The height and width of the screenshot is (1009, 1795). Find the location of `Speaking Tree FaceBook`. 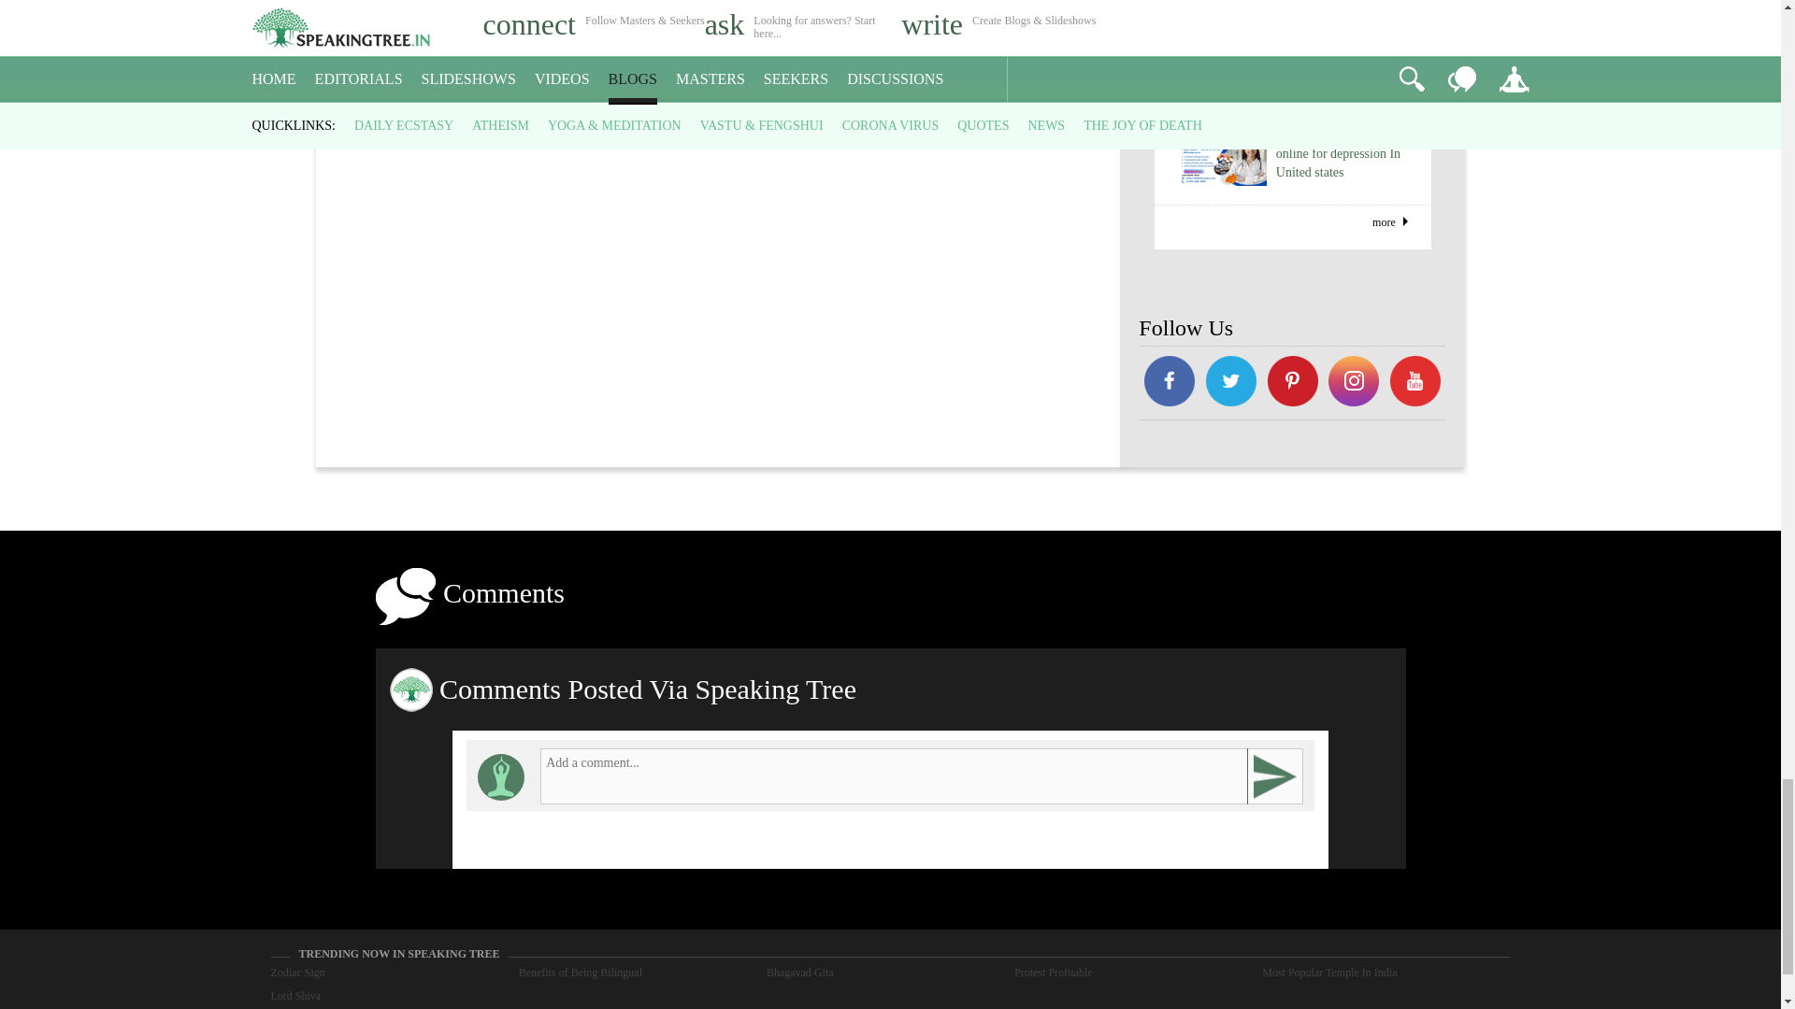

Speaking Tree FaceBook is located at coordinates (1169, 383).